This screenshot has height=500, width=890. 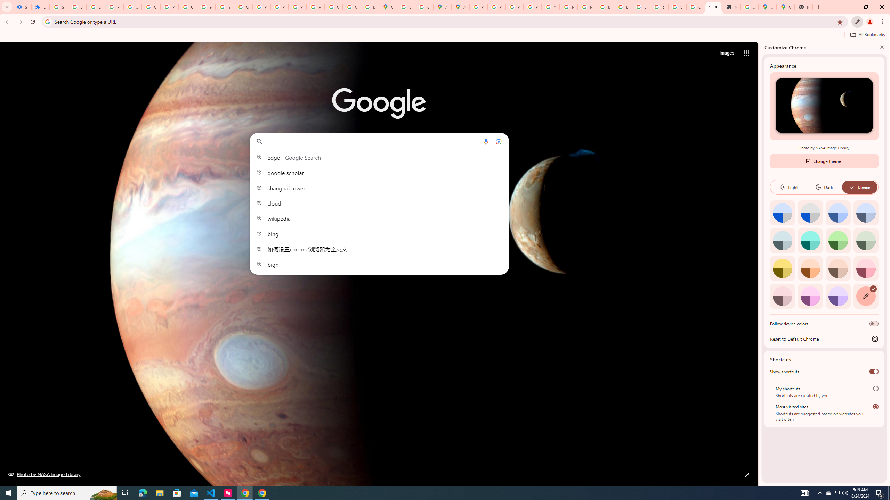 What do you see at coordinates (750, 7) in the screenshot?
I see `Use Google Maps in Space - Google Maps Help` at bounding box center [750, 7].